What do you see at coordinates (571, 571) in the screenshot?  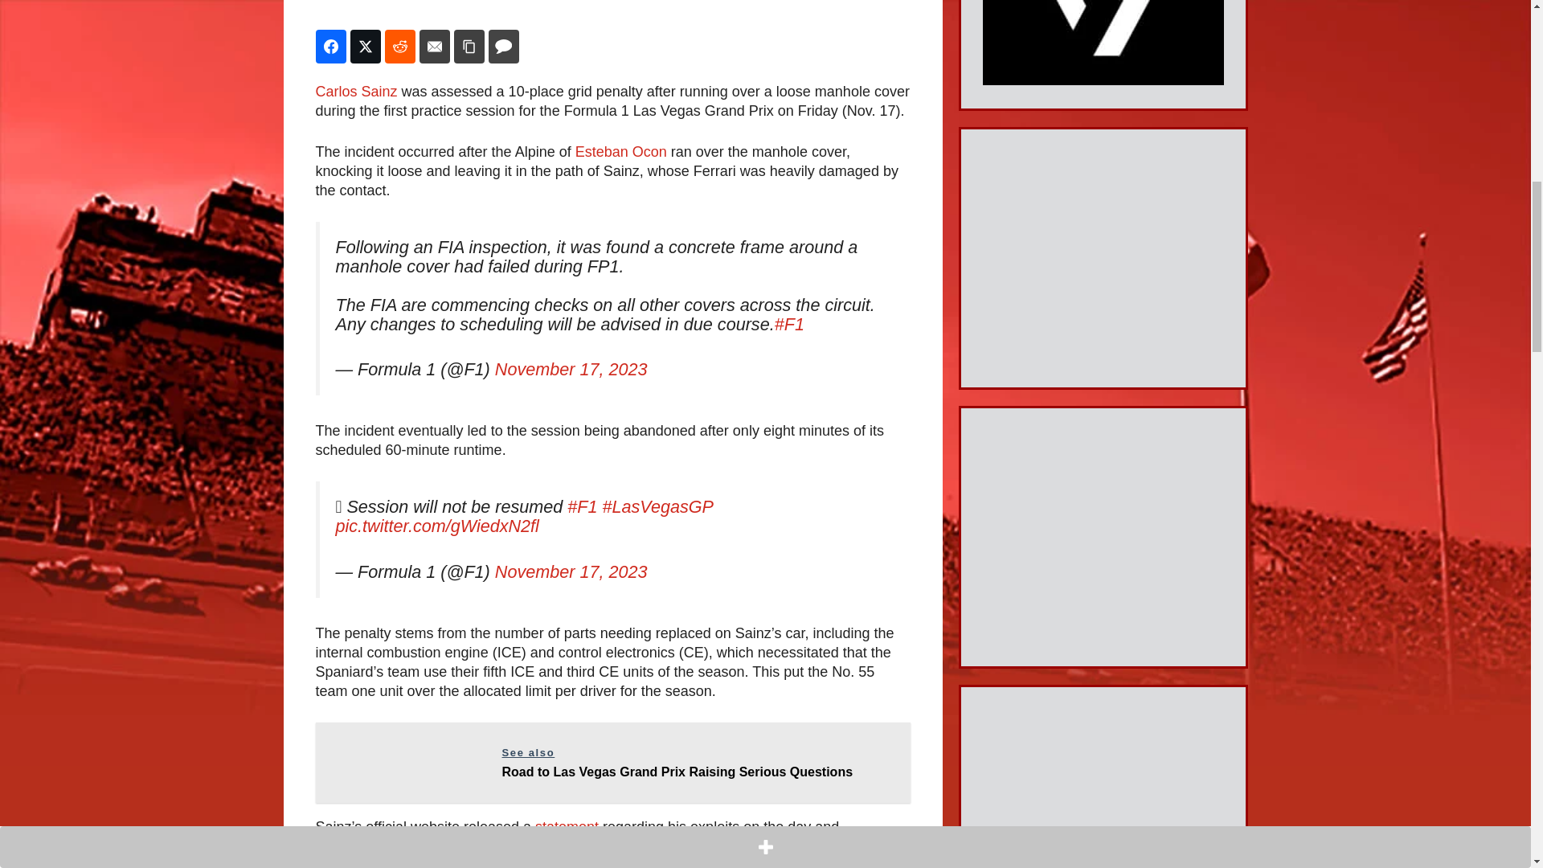 I see `November 17, 2023` at bounding box center [571, 571].